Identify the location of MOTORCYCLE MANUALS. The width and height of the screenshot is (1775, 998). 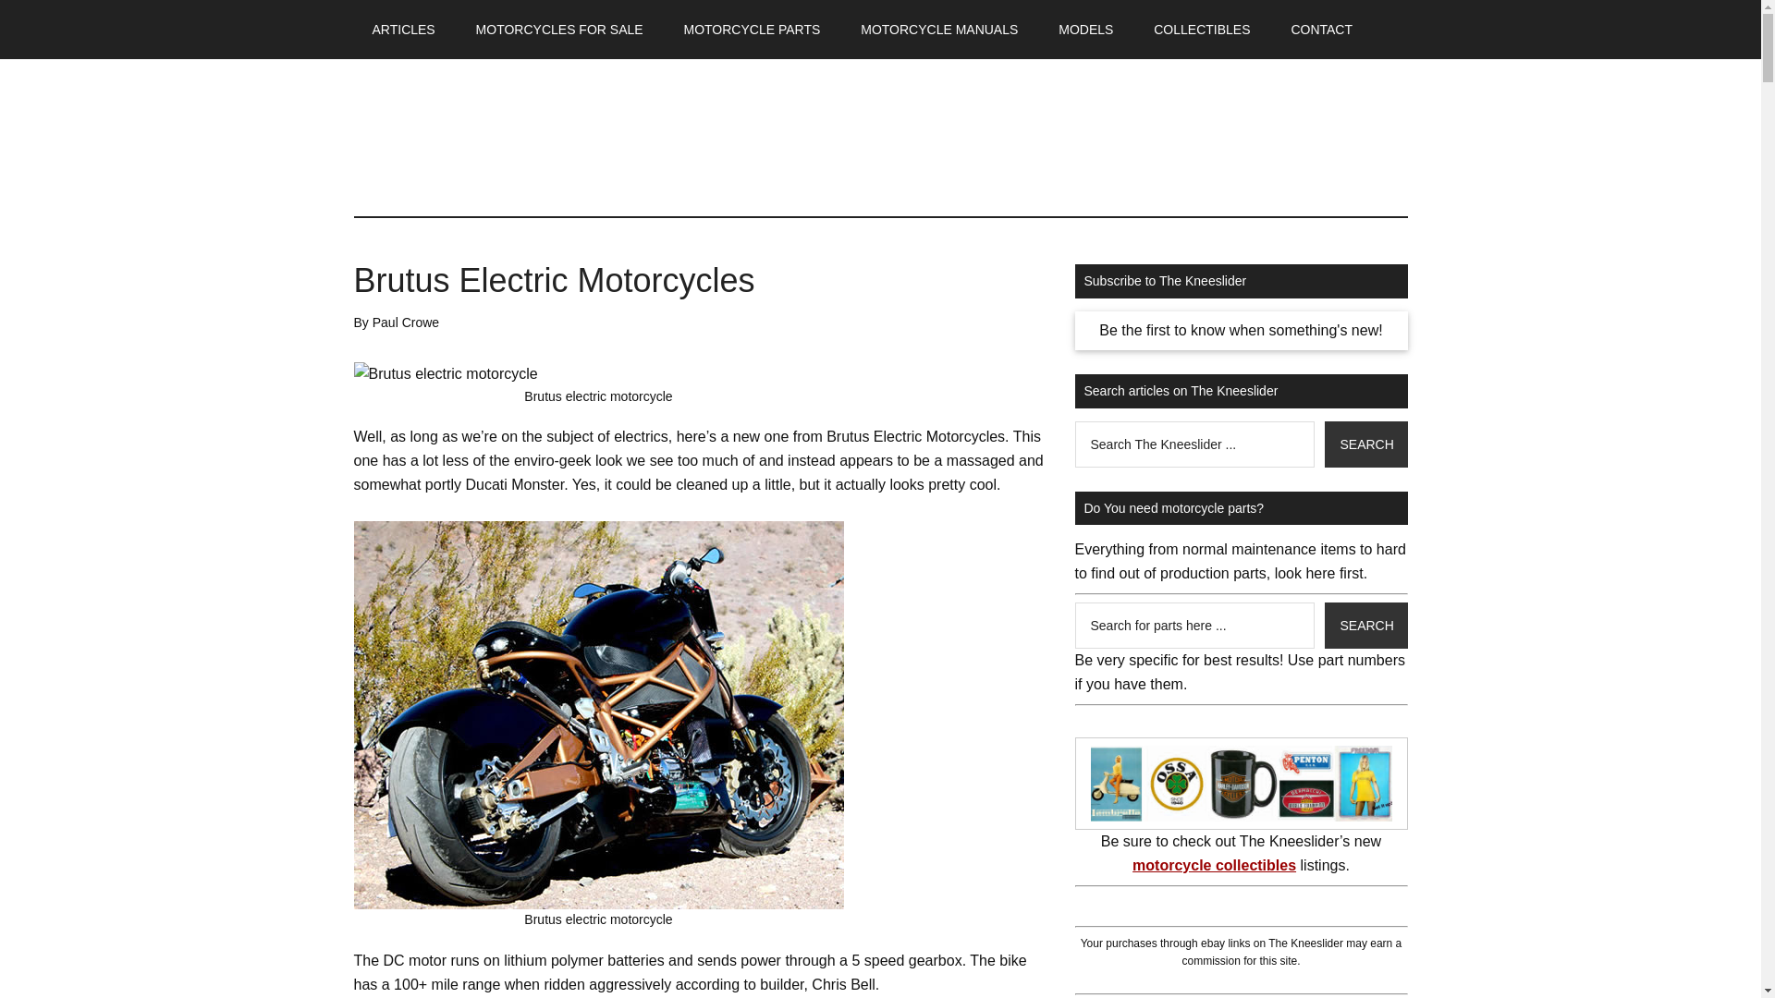
(939, 30).